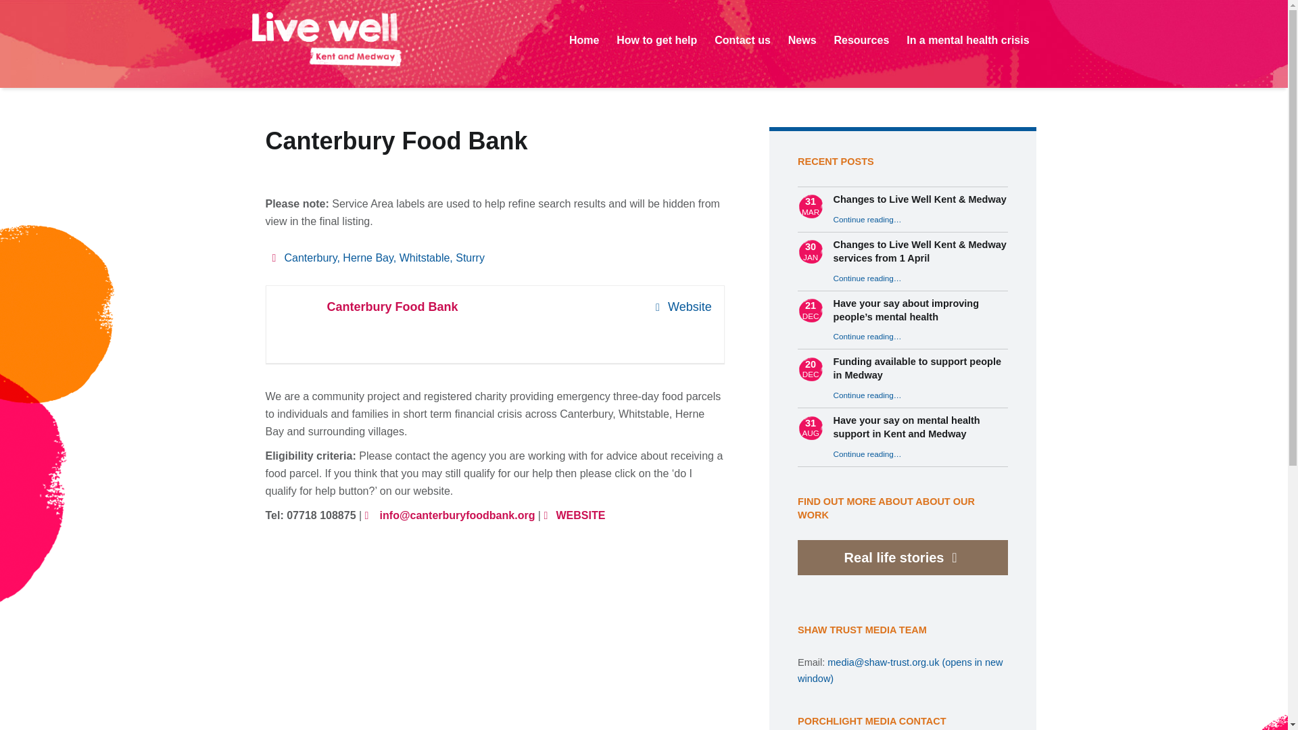  What do you see at coordinates (802, 41) in the screenshot?
I see `News` at bounding box center [802, 41].